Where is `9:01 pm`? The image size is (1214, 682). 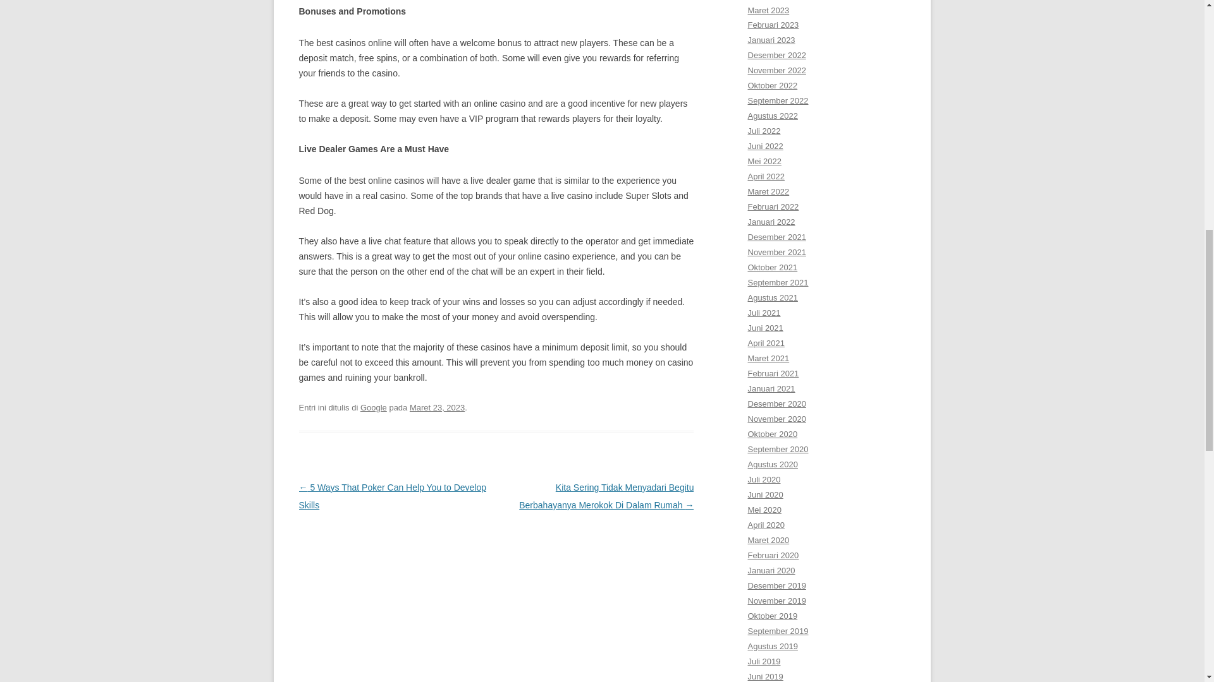 9:01 pm is located at coordinates (438, 408).